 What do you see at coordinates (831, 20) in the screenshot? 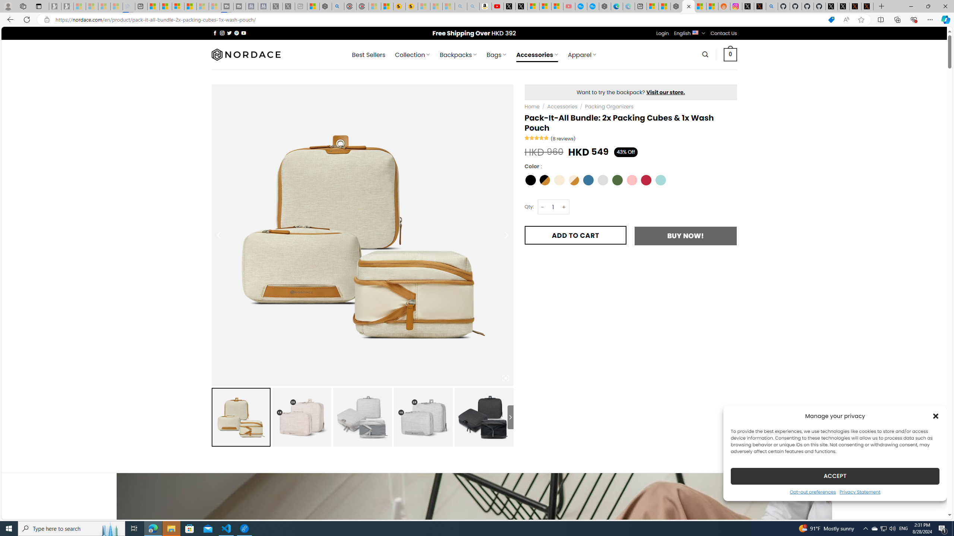
I see `This site has coupons! Shopping in Microsoft Edge` at bounding box center [831, 20].